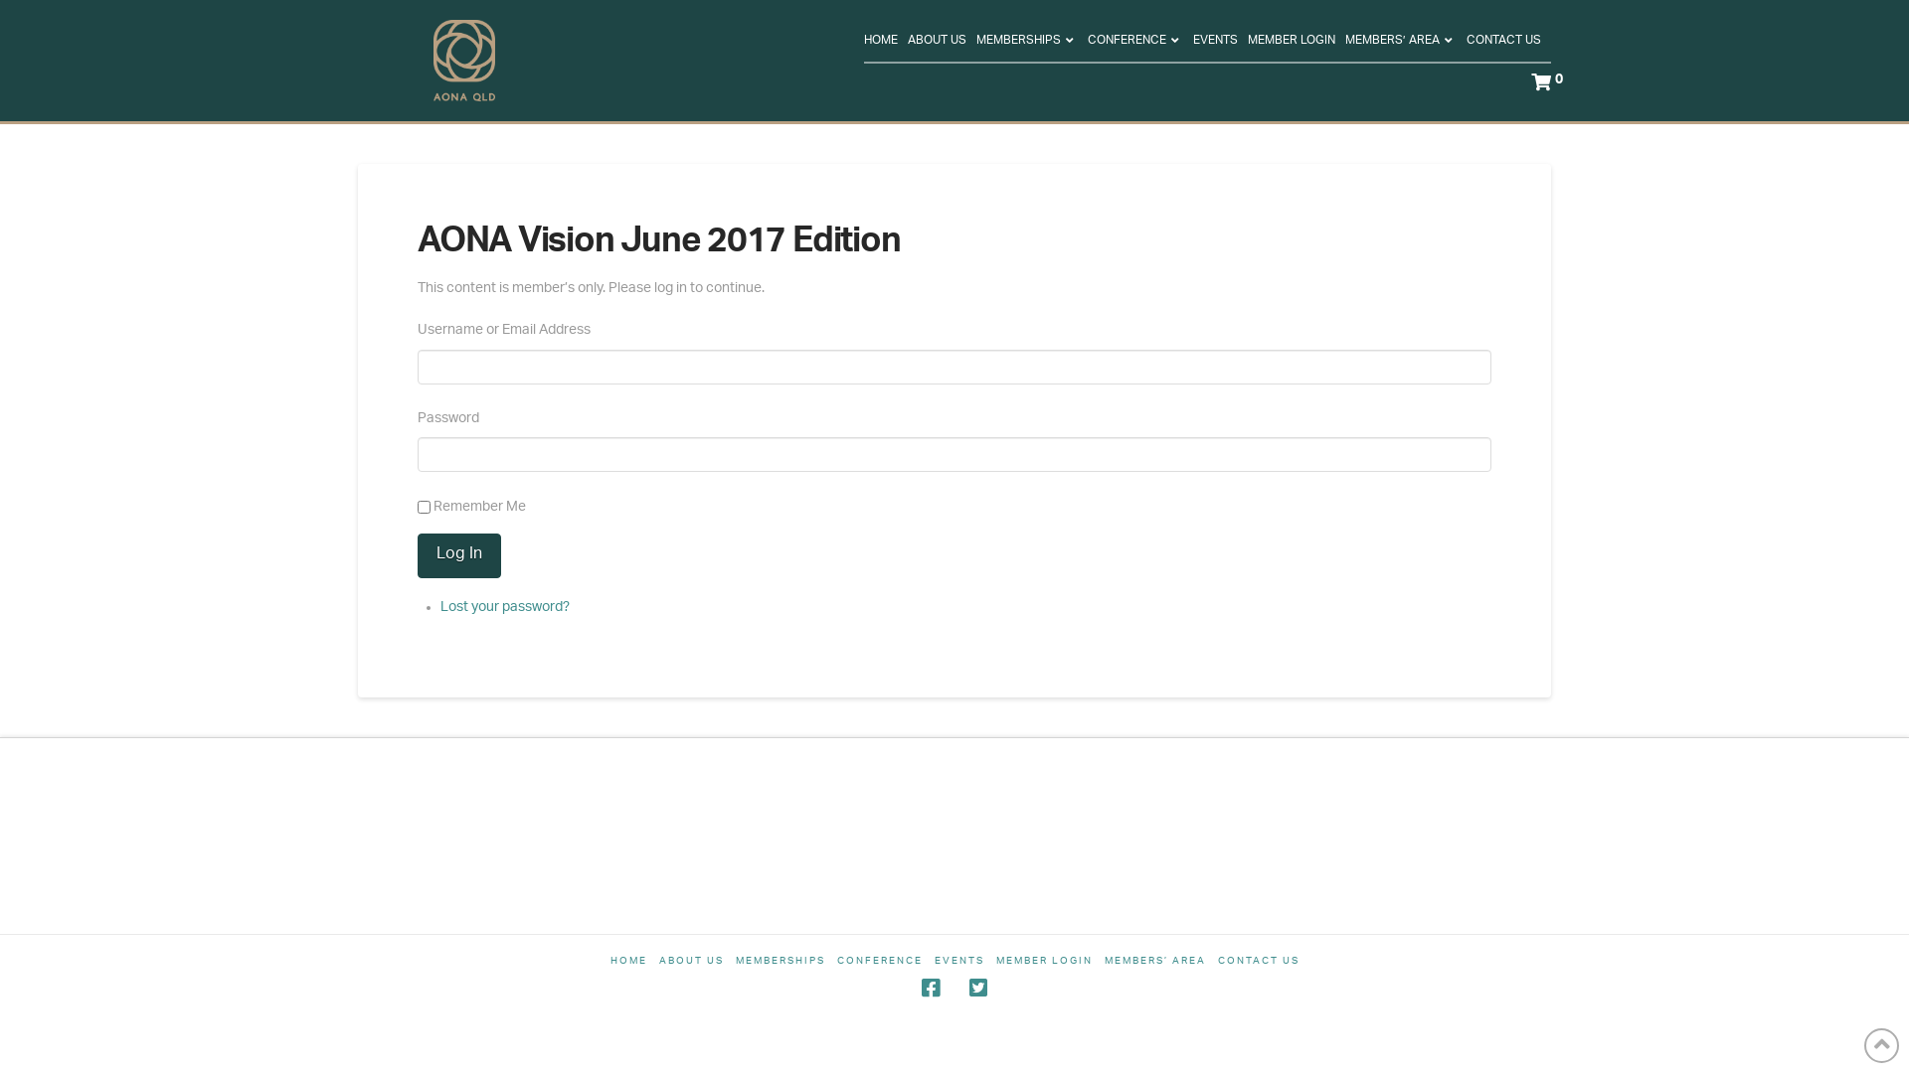  I want to click on ABOUT US, so click(690, 962).